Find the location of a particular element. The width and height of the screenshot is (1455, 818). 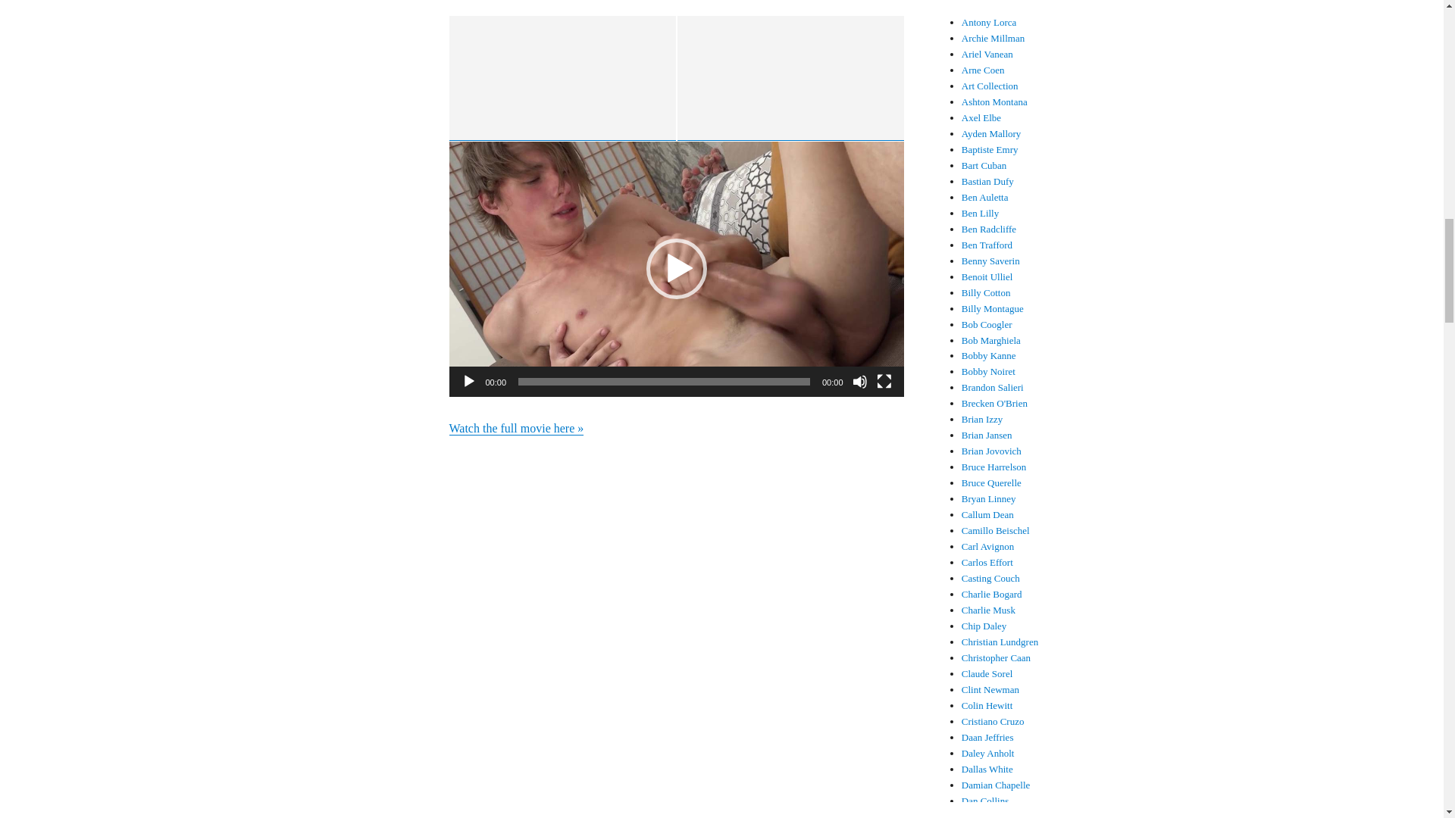

Fullscreen is located at coordinates (883, 382).